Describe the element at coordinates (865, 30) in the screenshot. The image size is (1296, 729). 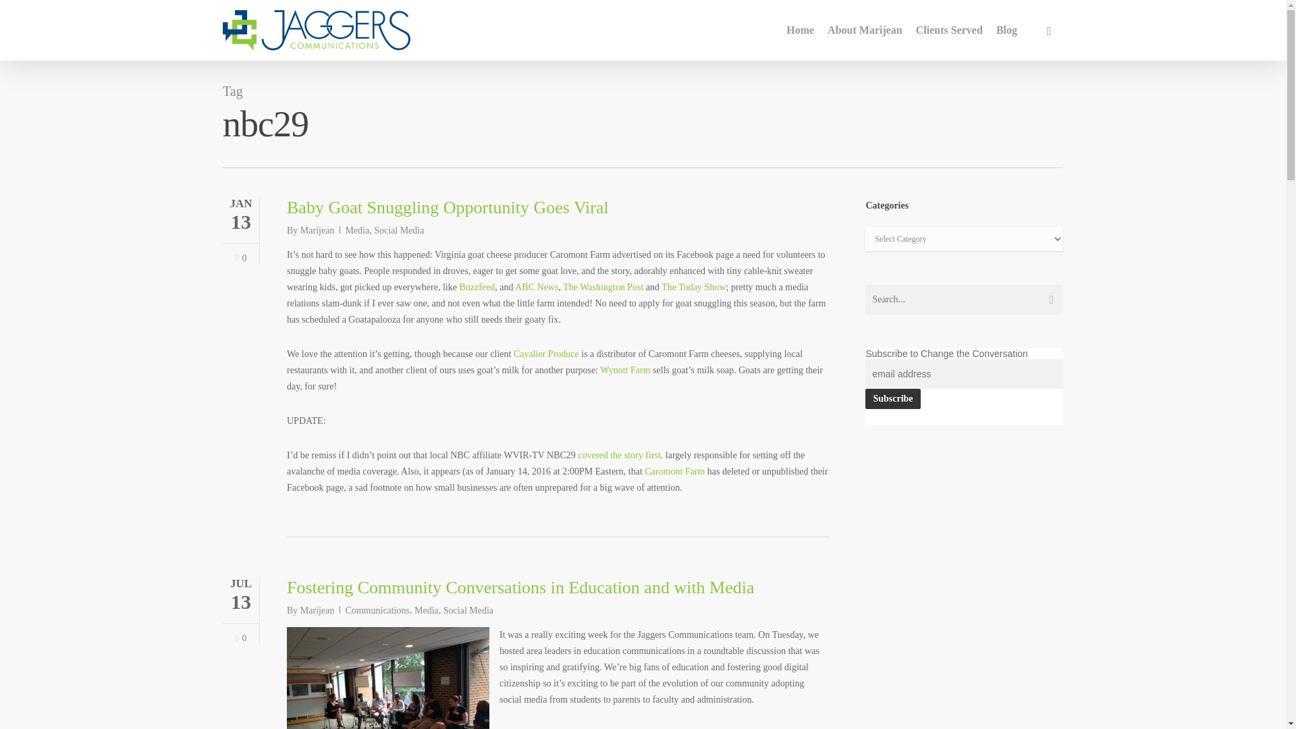
I see `About Marijean` at that location.